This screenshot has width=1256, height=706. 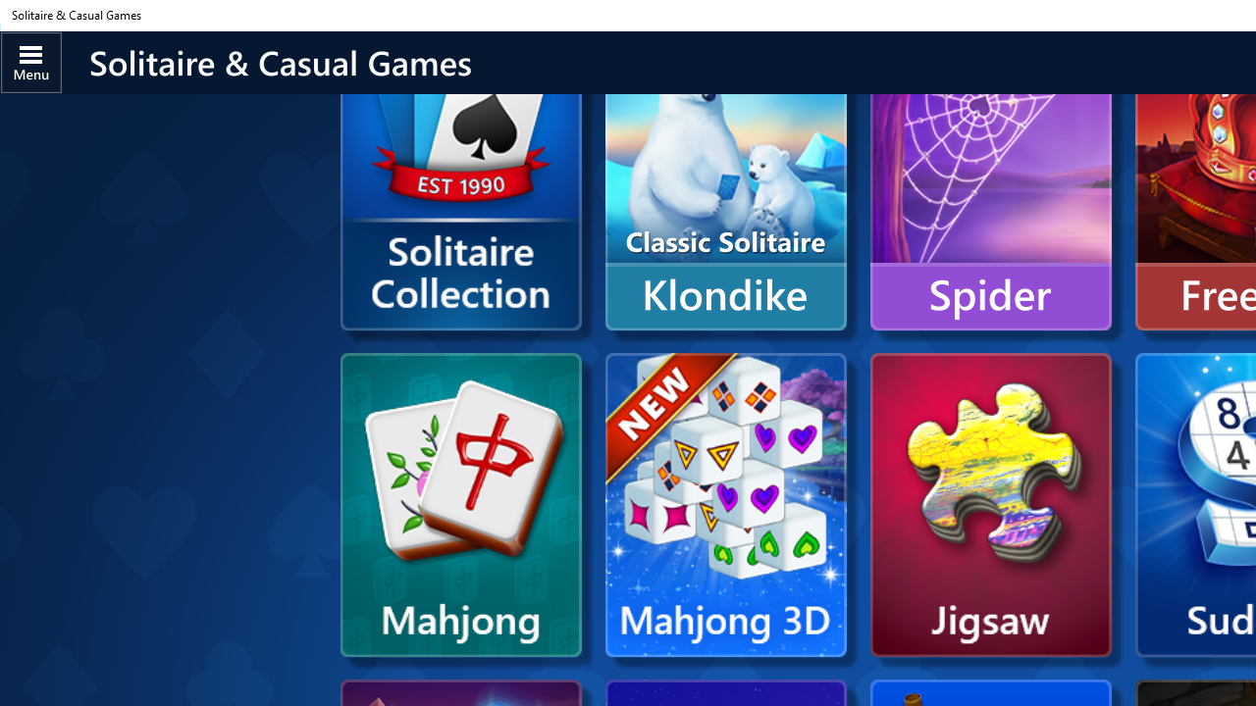 I want to click on Microsoft Jigsaw, so click(x=991, y=505).